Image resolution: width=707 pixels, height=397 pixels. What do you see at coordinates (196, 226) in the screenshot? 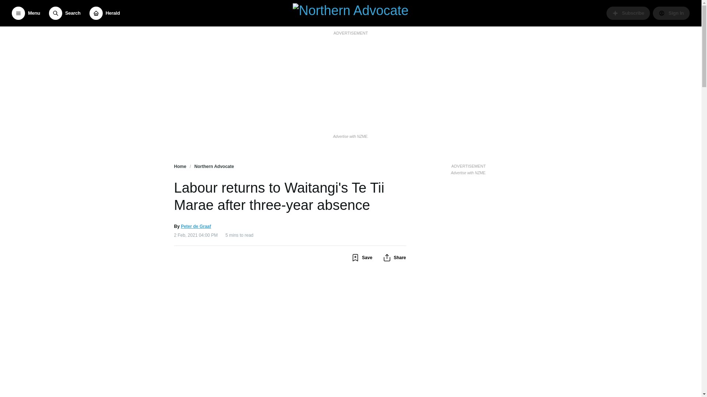
I see `Peter de Graaf` at bounding box center [196, 226].